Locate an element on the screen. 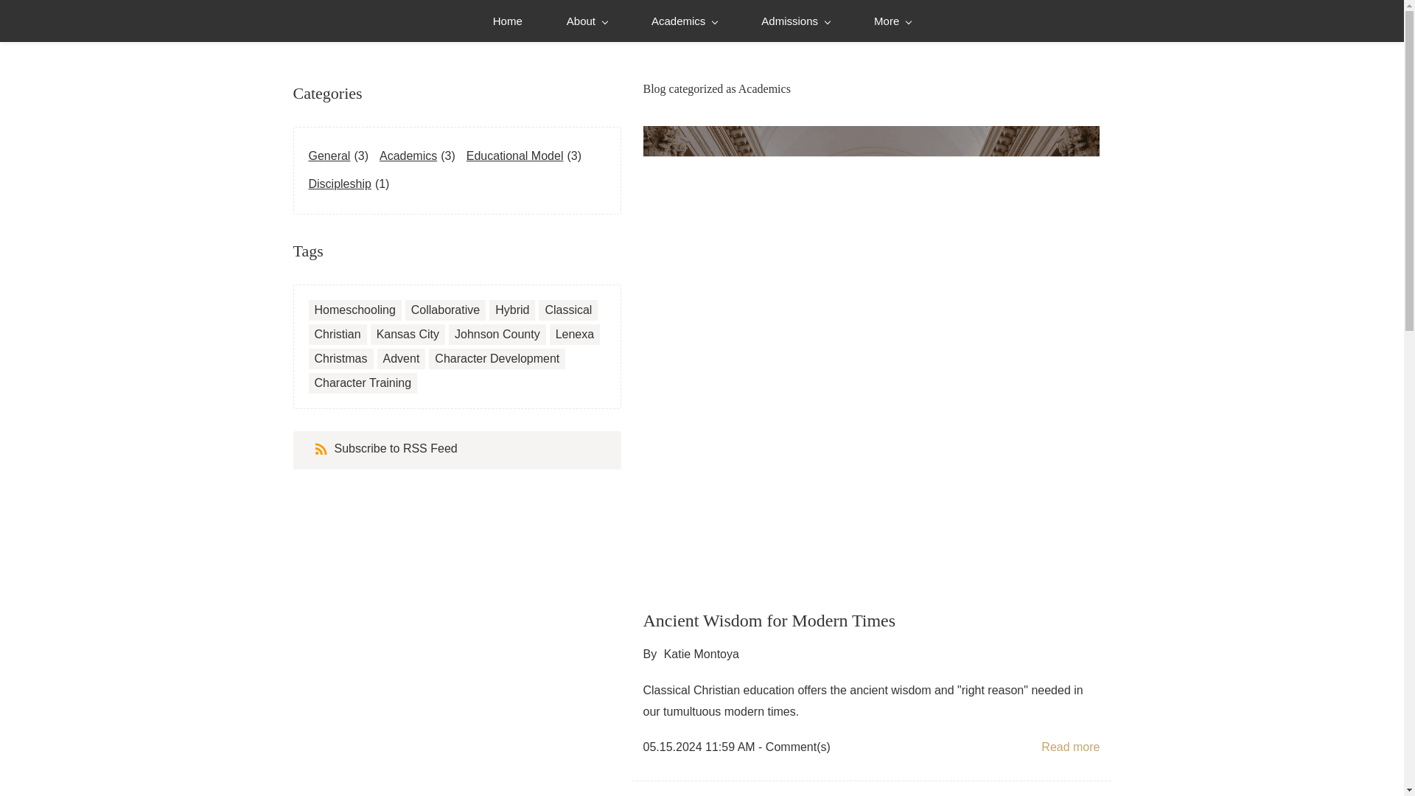  Character Training is located at coordinates (363, 383).